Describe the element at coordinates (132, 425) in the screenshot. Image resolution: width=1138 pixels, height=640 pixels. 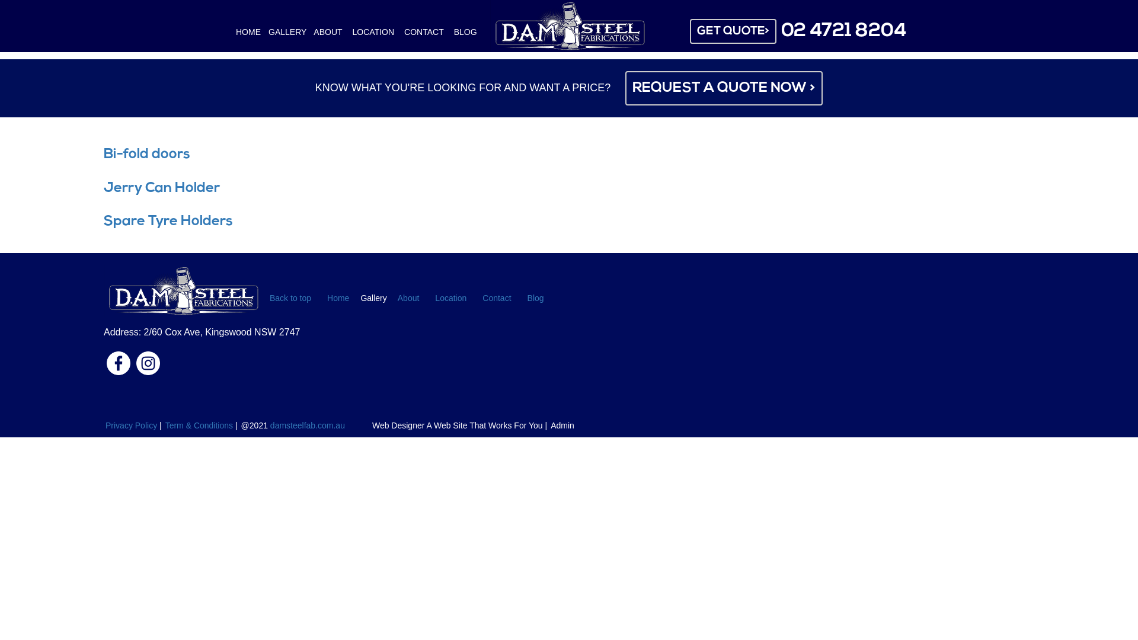
I see `Privacy Policy` at that location.